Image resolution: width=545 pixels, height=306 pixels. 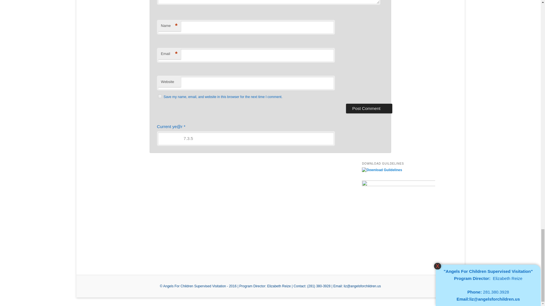 What do you see at coordinates (246, 139) in the screenshot?
I see `7.3.5` at bounding box center [246, 139].